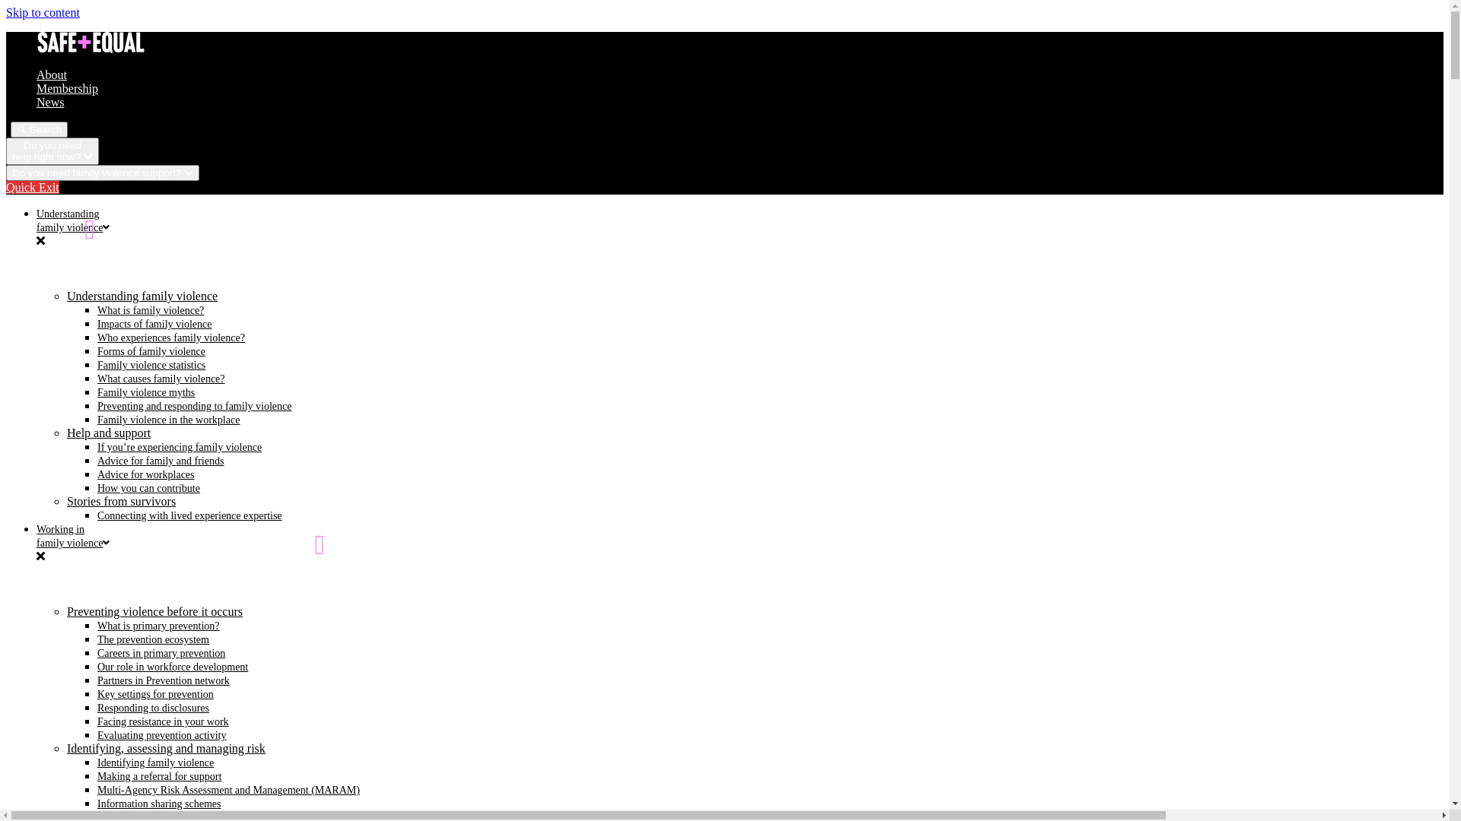 The width and height of the screenshot is (1461, 821). I want to click on Who experiences family violence?, so click(171, 338).